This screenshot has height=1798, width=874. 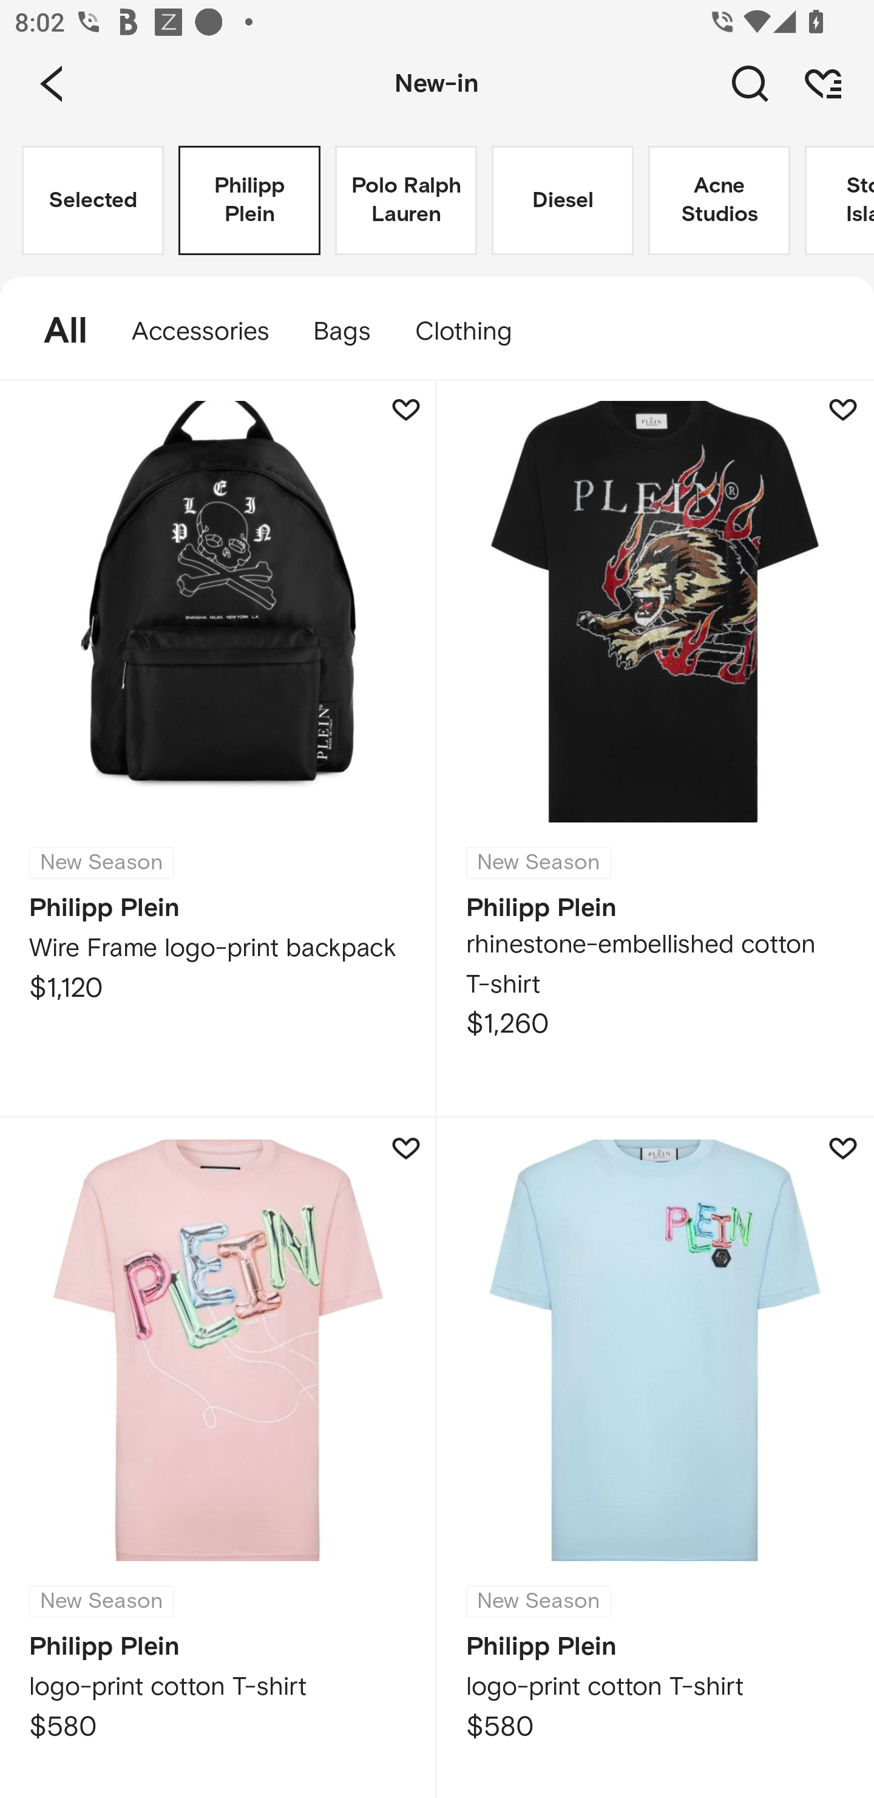 What do you see at coordinates (249, 200) in the screenshot?
I see `Philipp Plein` at bounding box center [249, 200].